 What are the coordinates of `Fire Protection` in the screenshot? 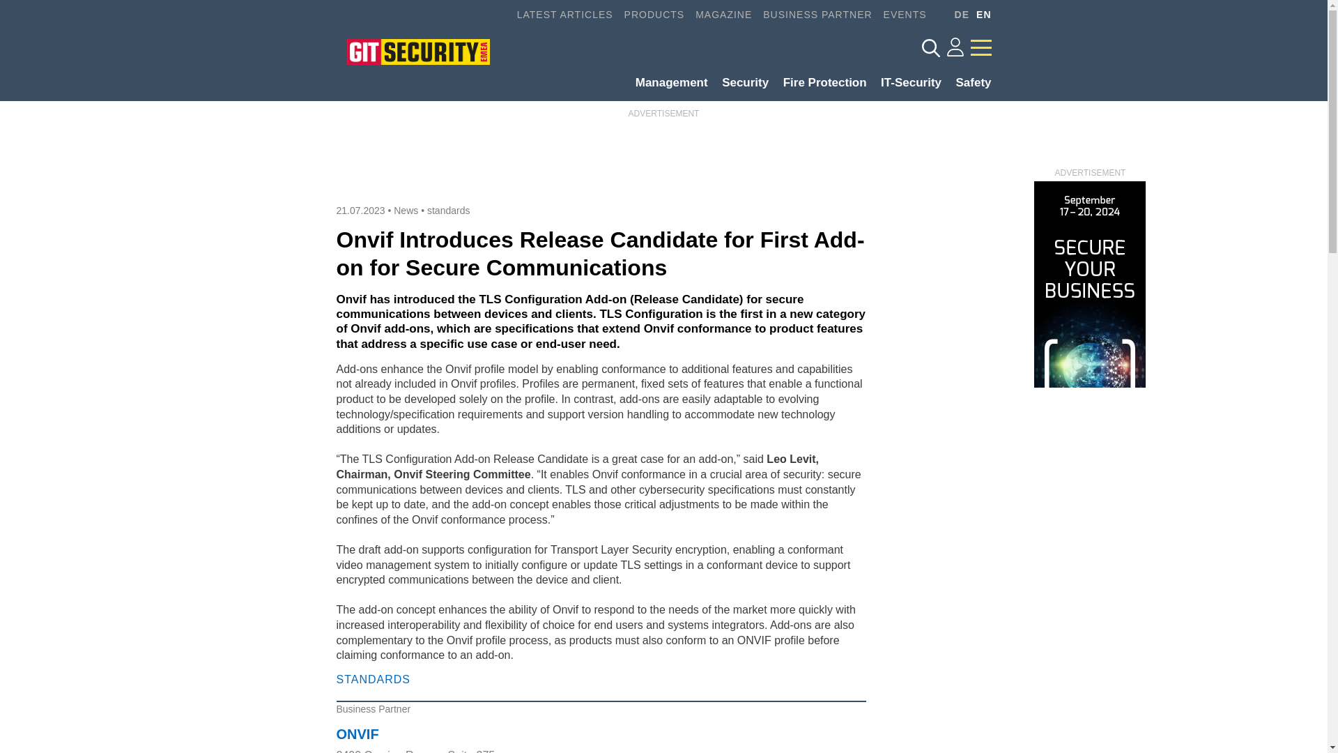 It's located at (820, 82).